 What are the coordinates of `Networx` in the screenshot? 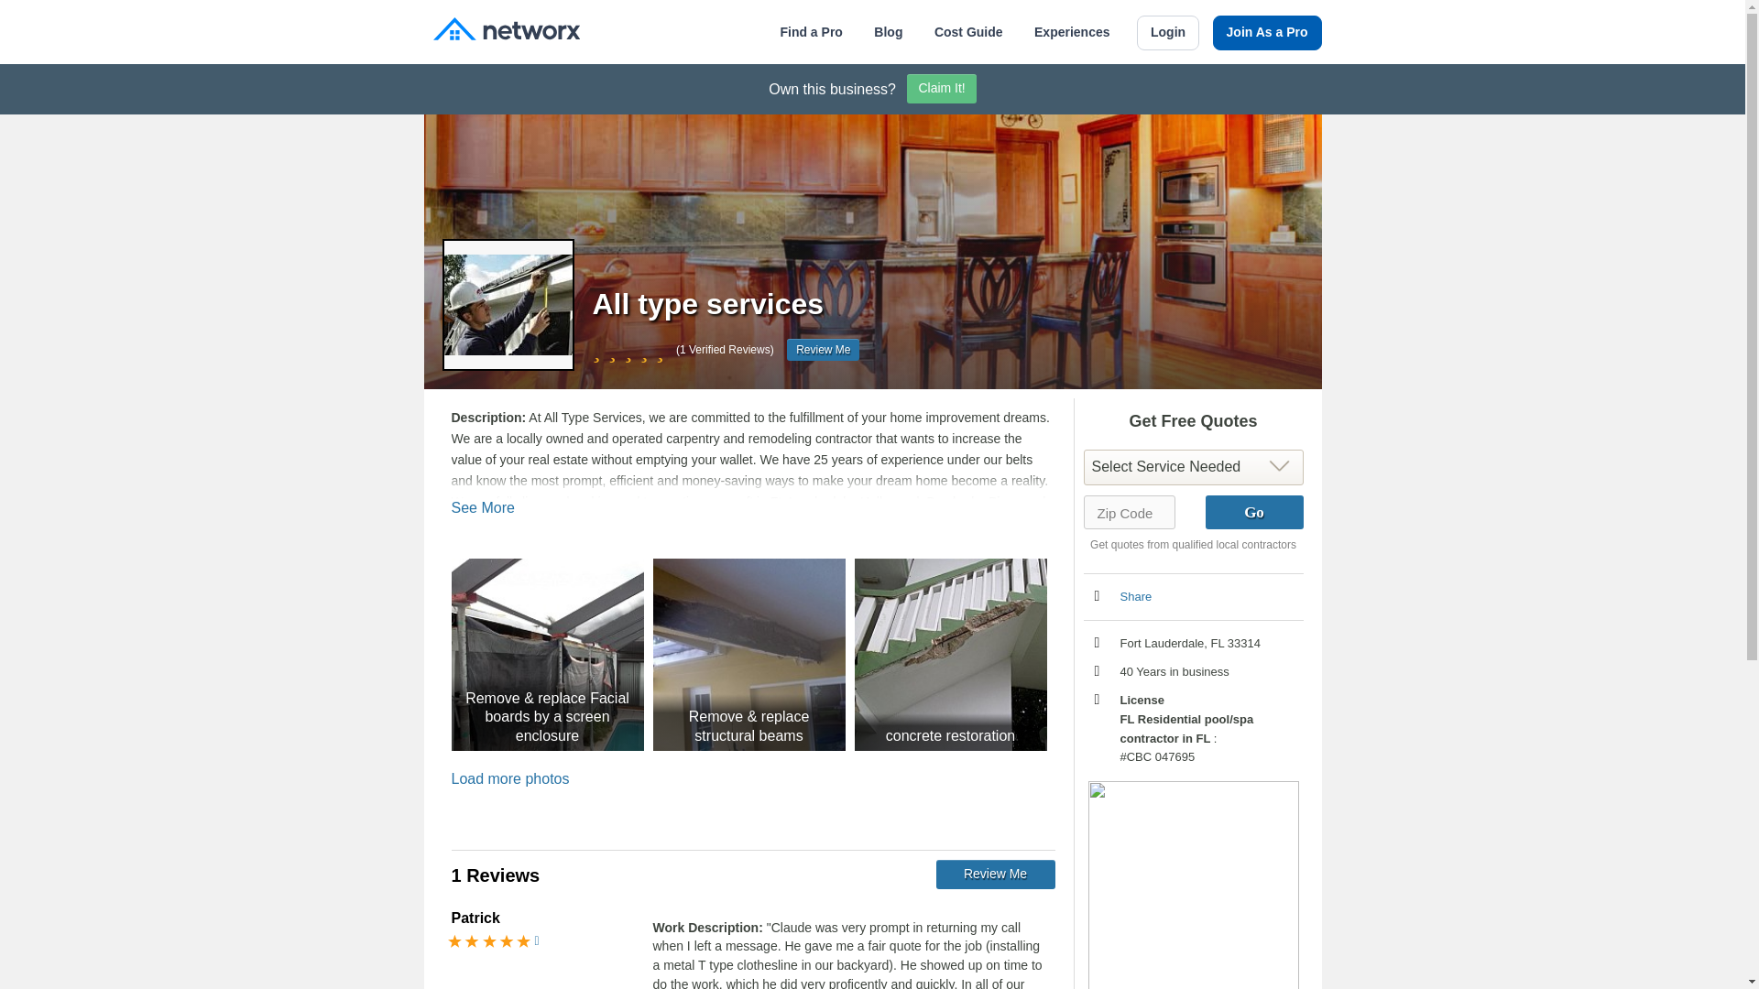 It's located at (506, 31).